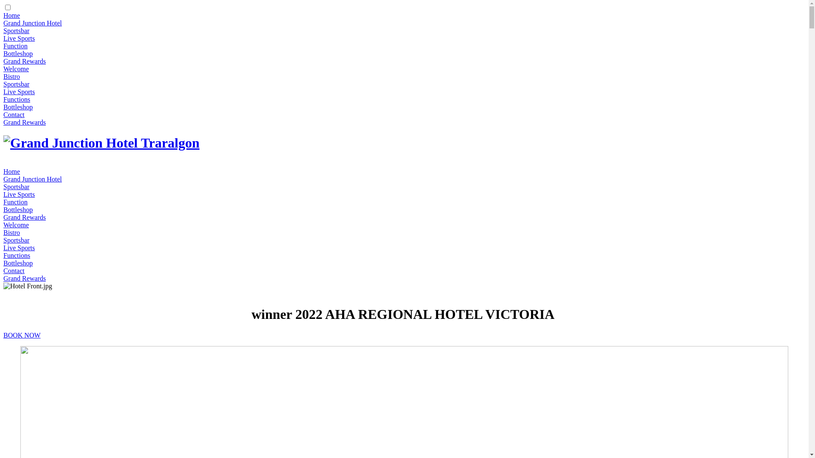 Image resolution: width=815 pixels, height=458 pixels. Describe the element at coordinates (16, 225) in the screenshot. I see `Welcome` at that location.